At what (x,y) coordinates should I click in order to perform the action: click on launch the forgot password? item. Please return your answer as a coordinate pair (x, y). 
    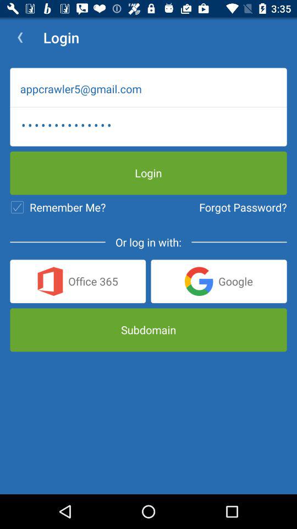
    Looking at the image, I should click on (243, 207).